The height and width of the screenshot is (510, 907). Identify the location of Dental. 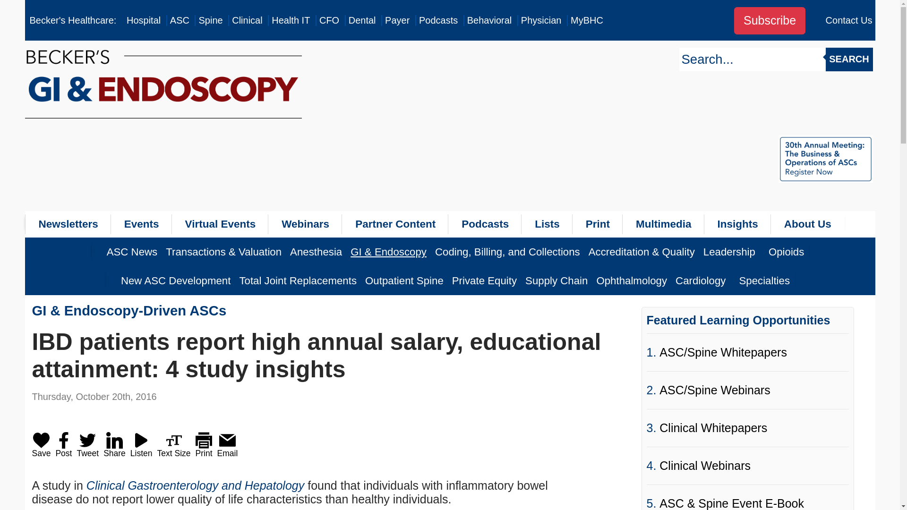
(362, 20).